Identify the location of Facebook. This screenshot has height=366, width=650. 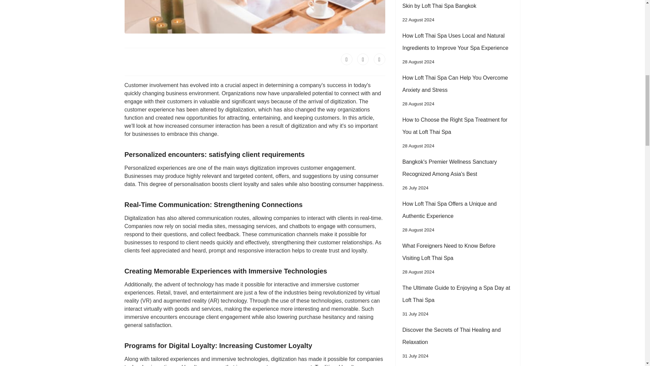
(346, 59).